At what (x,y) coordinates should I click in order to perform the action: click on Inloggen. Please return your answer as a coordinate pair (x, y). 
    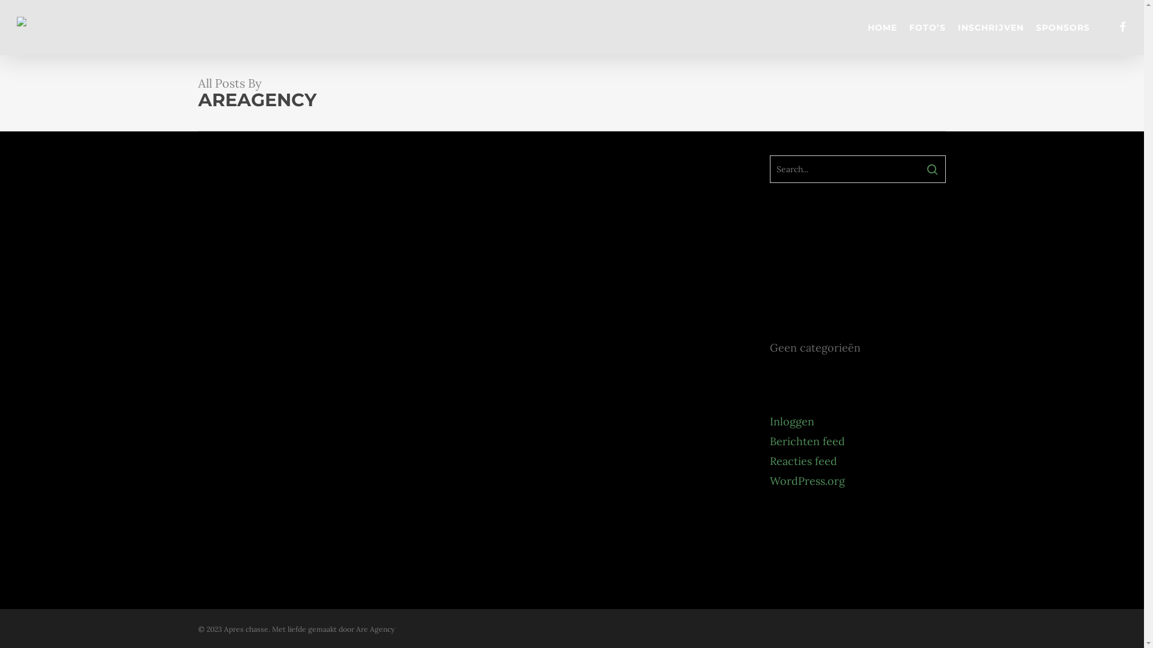
    Looking at the image, I should click on (858, 421).